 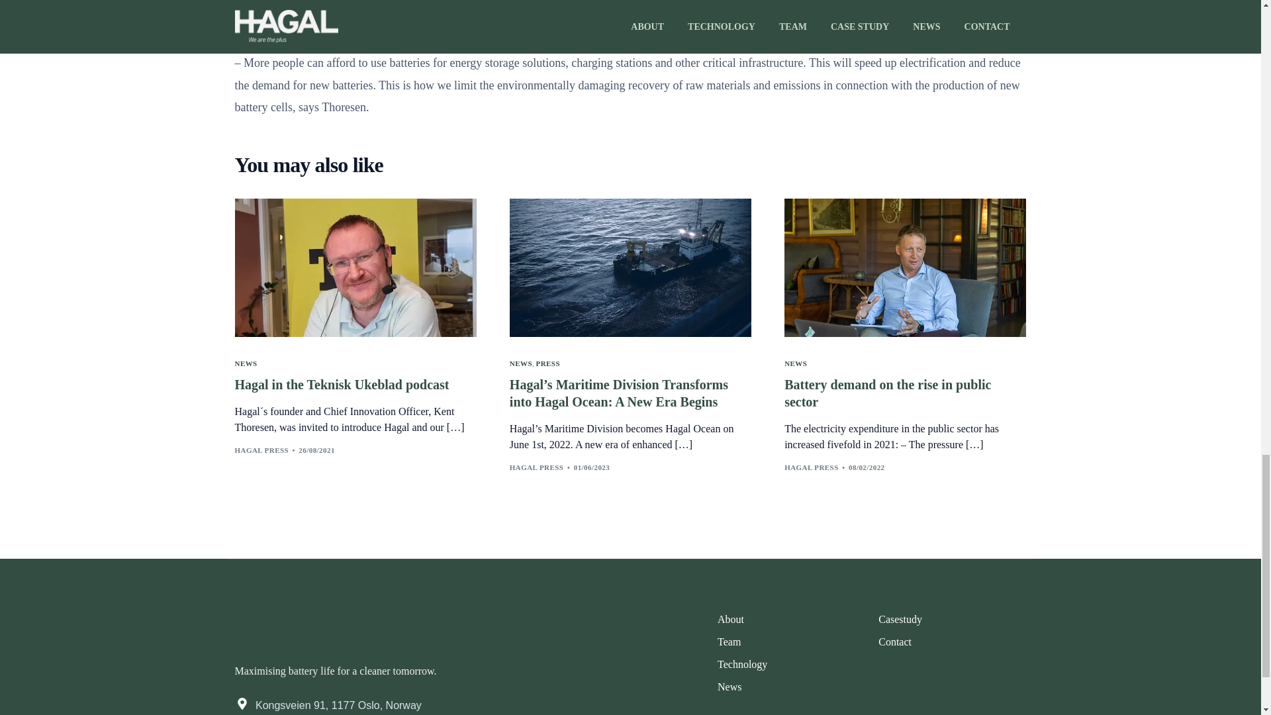 What do you see at coordinates (261, 450) in the screenshot?
I see `Posts by Hagal Press` at bounding box center [261, 450].